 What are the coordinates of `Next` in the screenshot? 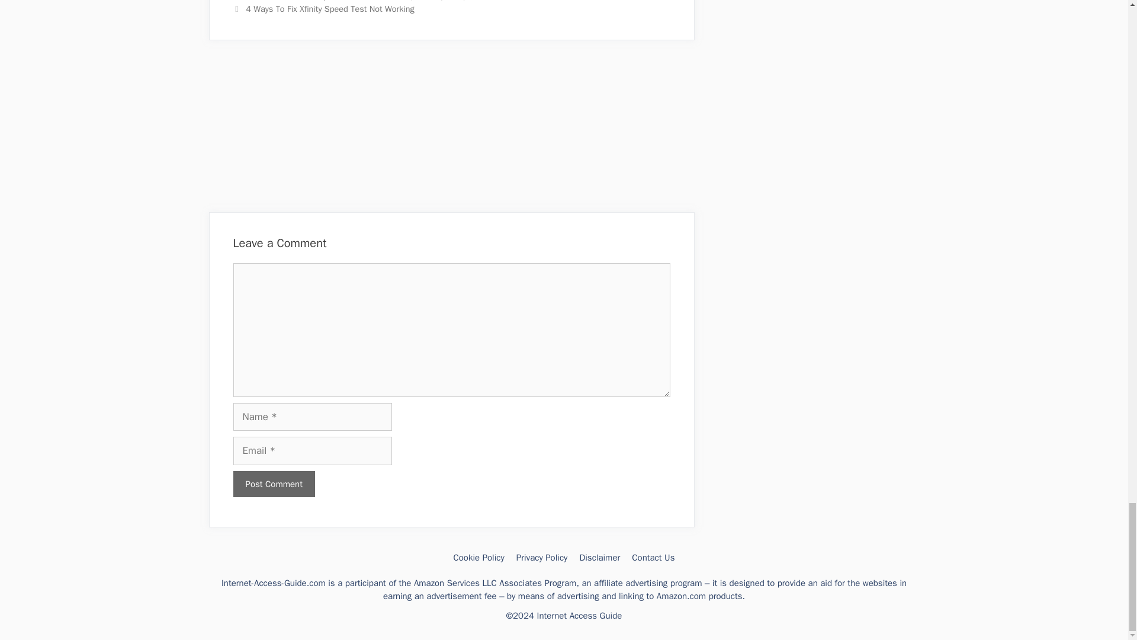 It's located at (323, 8).